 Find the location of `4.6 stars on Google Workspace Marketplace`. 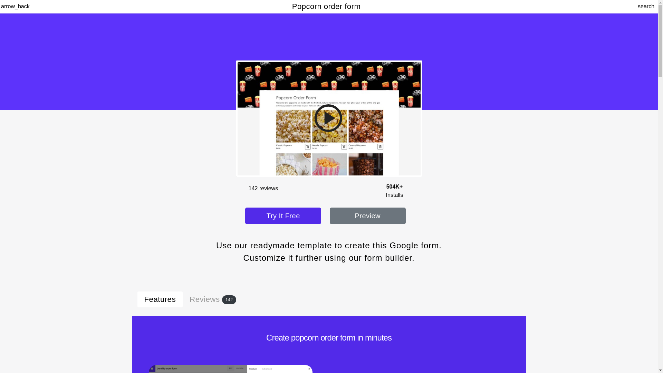

4.6 stars on Google Workspace Marketplace is located at coordinates (263, 188).